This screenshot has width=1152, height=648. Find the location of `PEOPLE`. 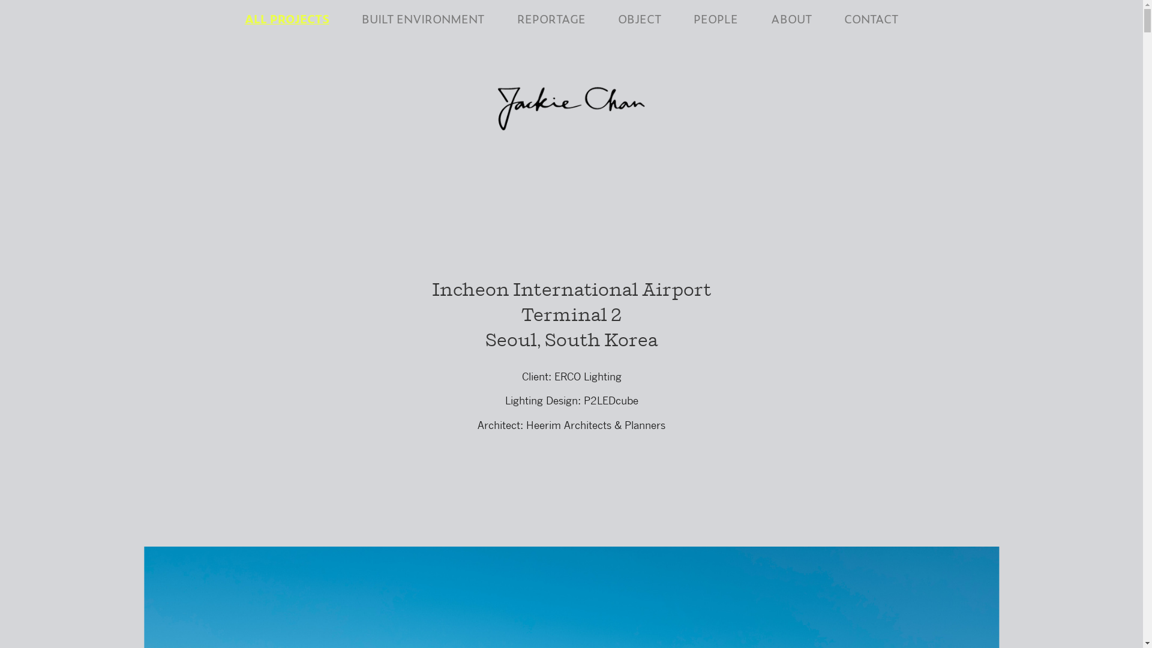

PEOPLE is located at coordinates (716, 18).